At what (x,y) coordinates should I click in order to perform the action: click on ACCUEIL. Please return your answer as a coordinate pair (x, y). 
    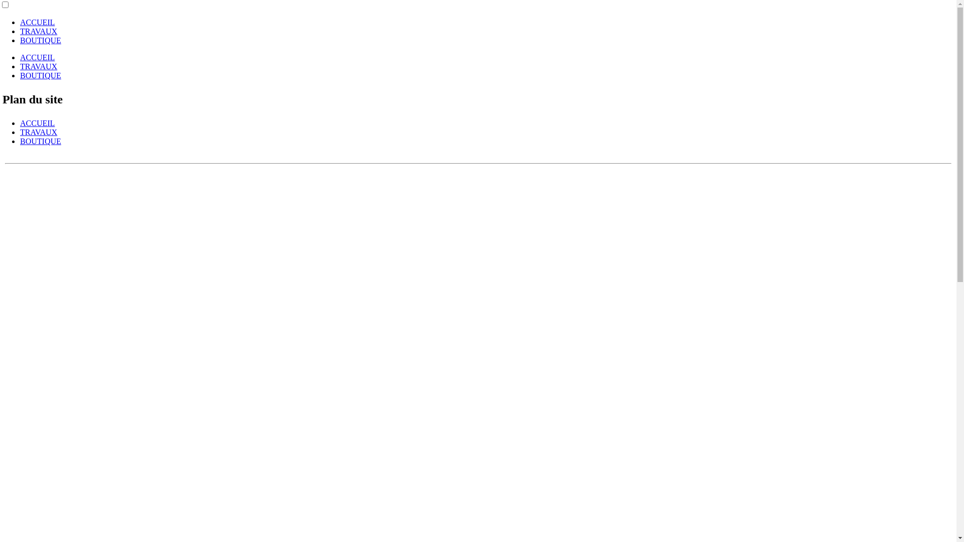
    Looking at the image, I should click on (37, 22).